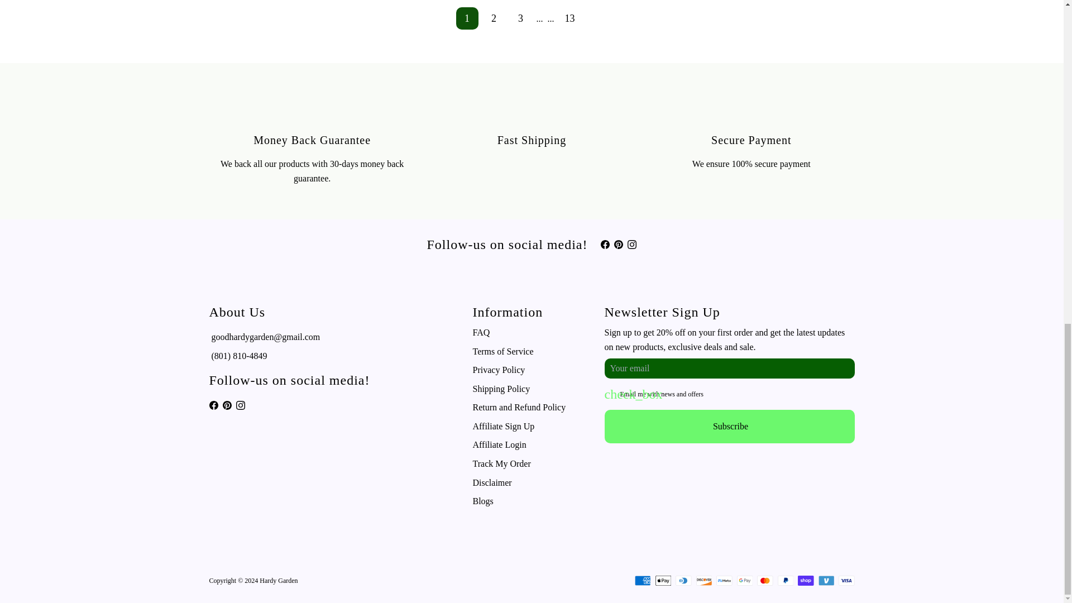 This screenshot has width=1072, height=603. I want to click on Shop Pay, so click(805, 581).